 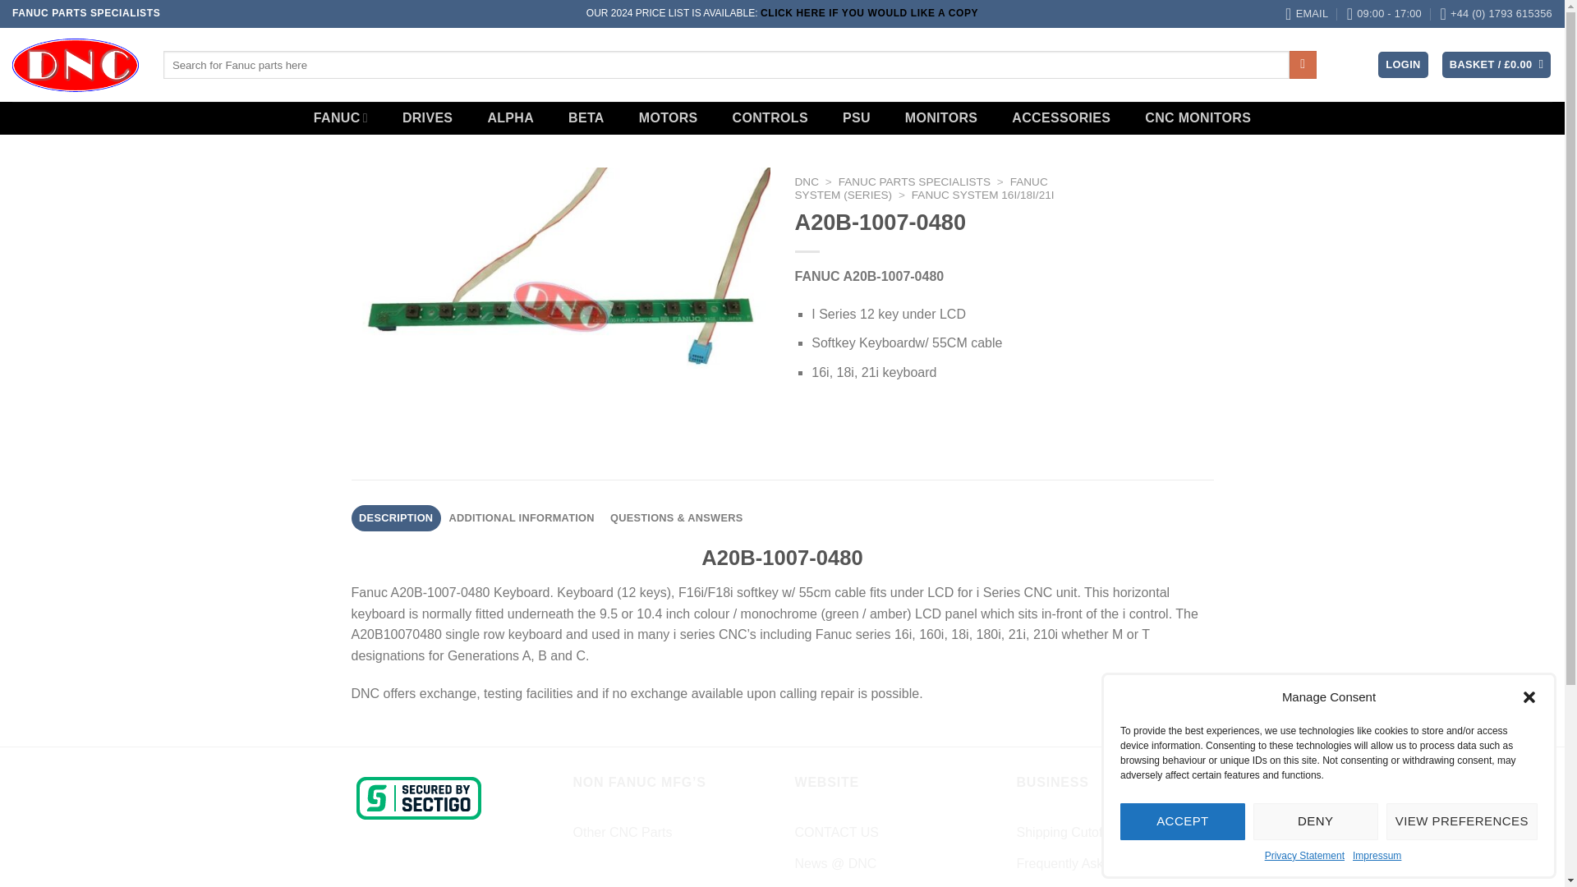 I want to click on VIEW PREFERENCES, so click(x=1462, y=821).